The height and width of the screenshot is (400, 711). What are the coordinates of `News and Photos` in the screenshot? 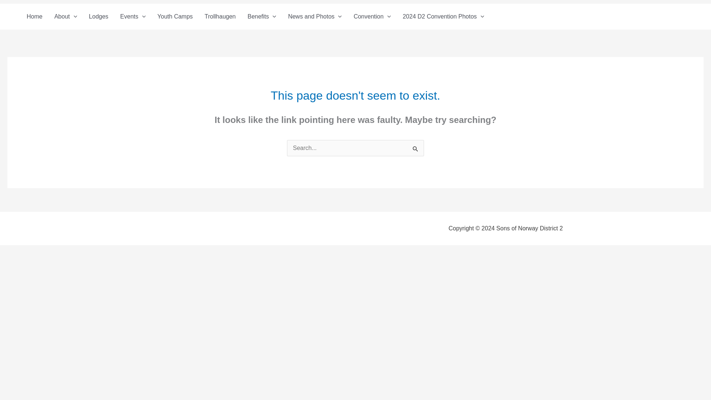 It's located at (315, 16).